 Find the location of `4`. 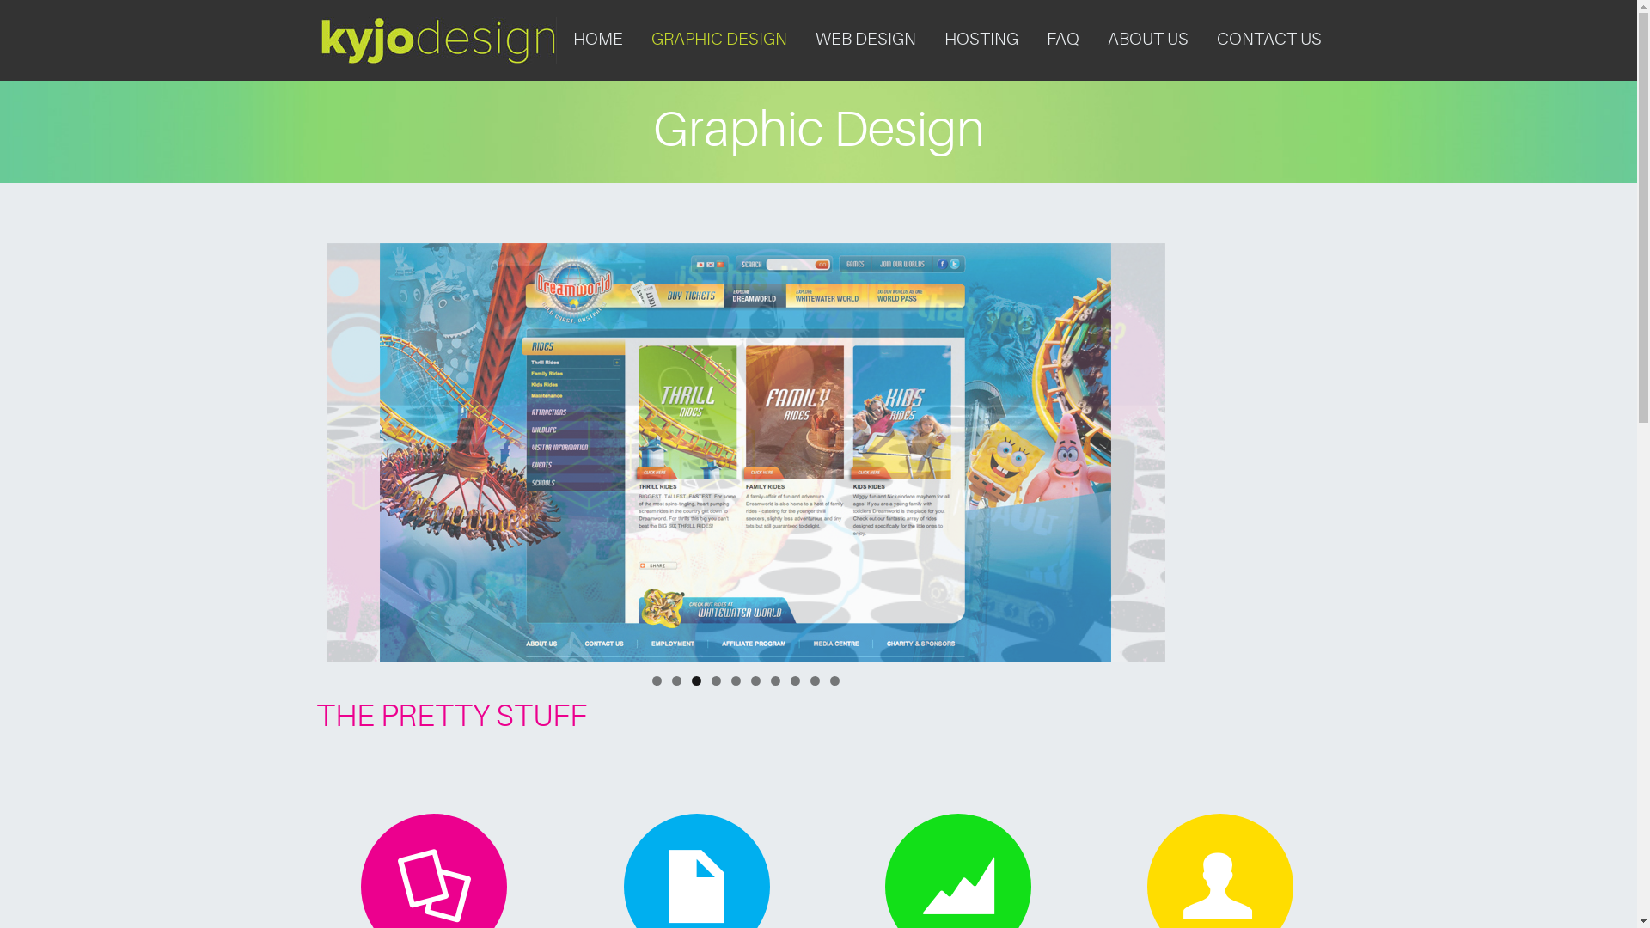

4 is located at coordinates (717, 681).